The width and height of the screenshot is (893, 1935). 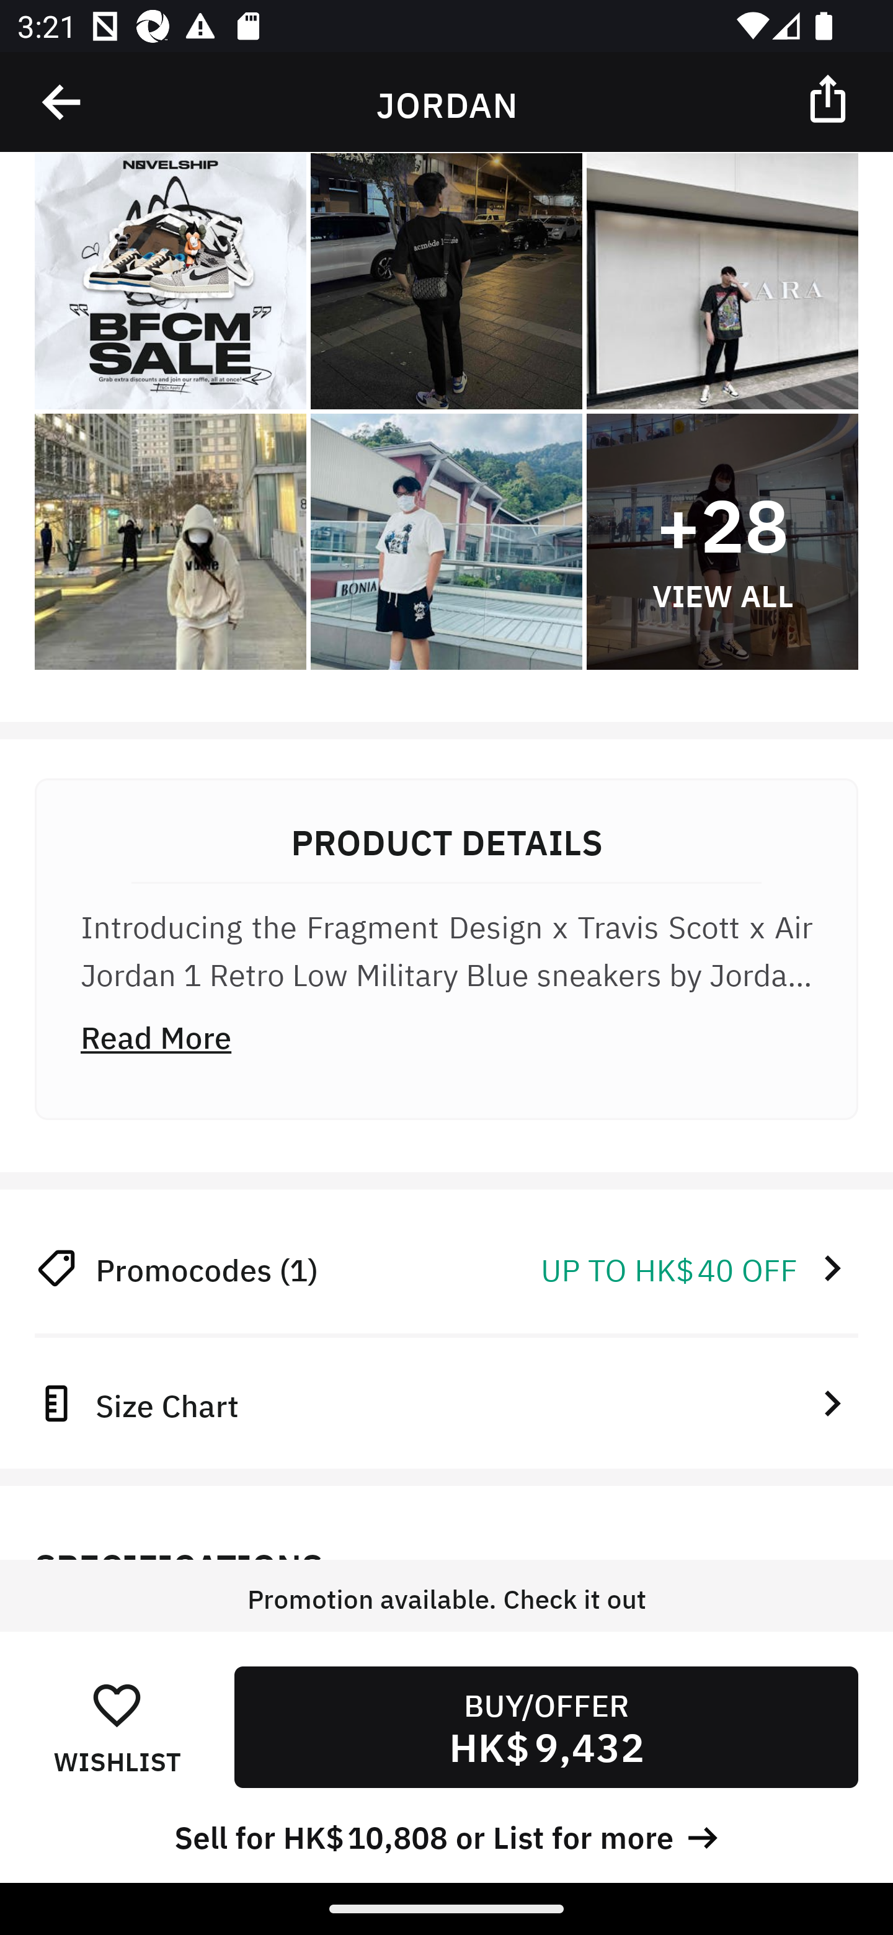 I want to click on BUY/OFFER HK$ 9,432, so click(x=546, y=1727).